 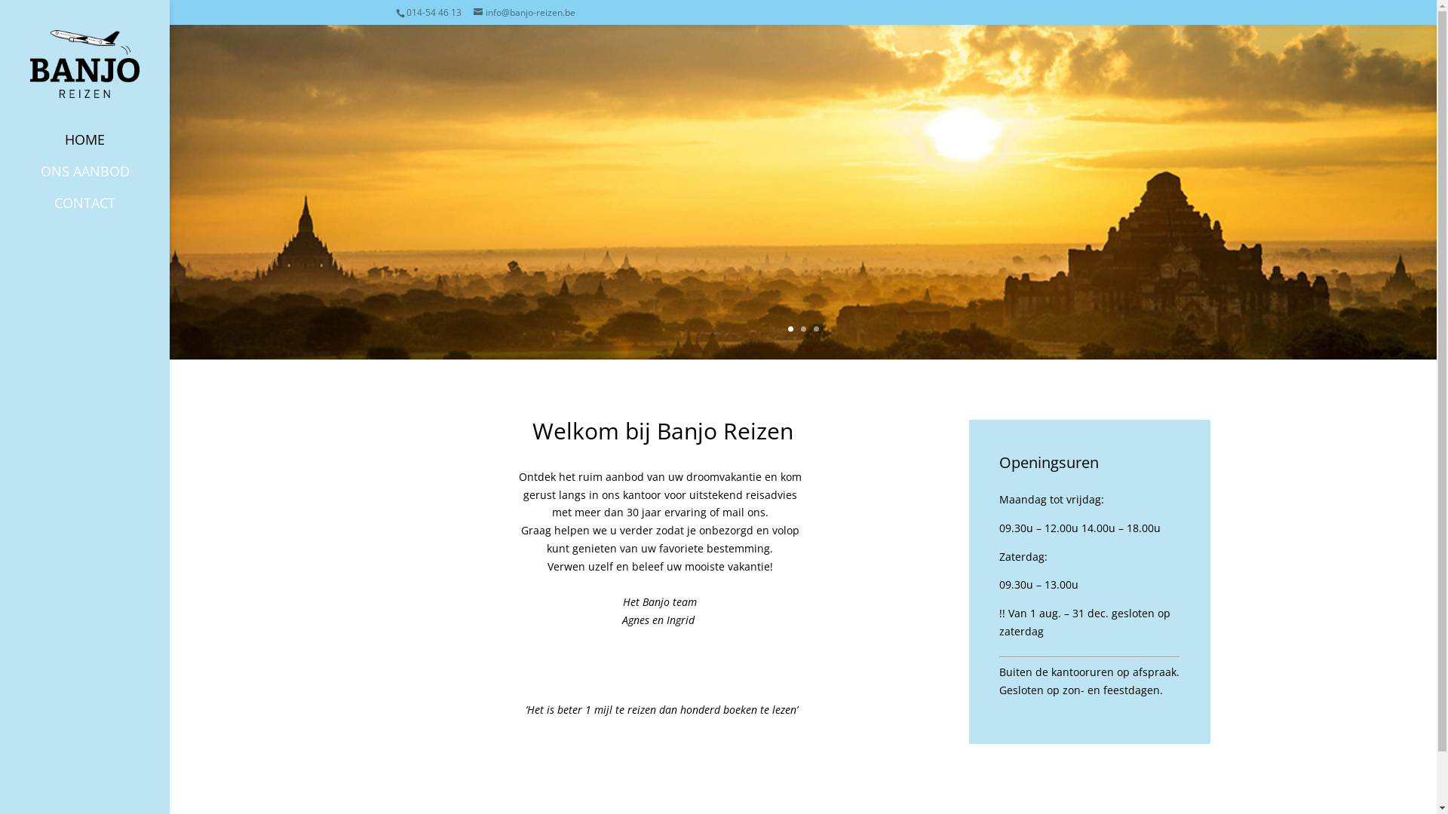 I want to click on HOME, so click(x=100, y=147).